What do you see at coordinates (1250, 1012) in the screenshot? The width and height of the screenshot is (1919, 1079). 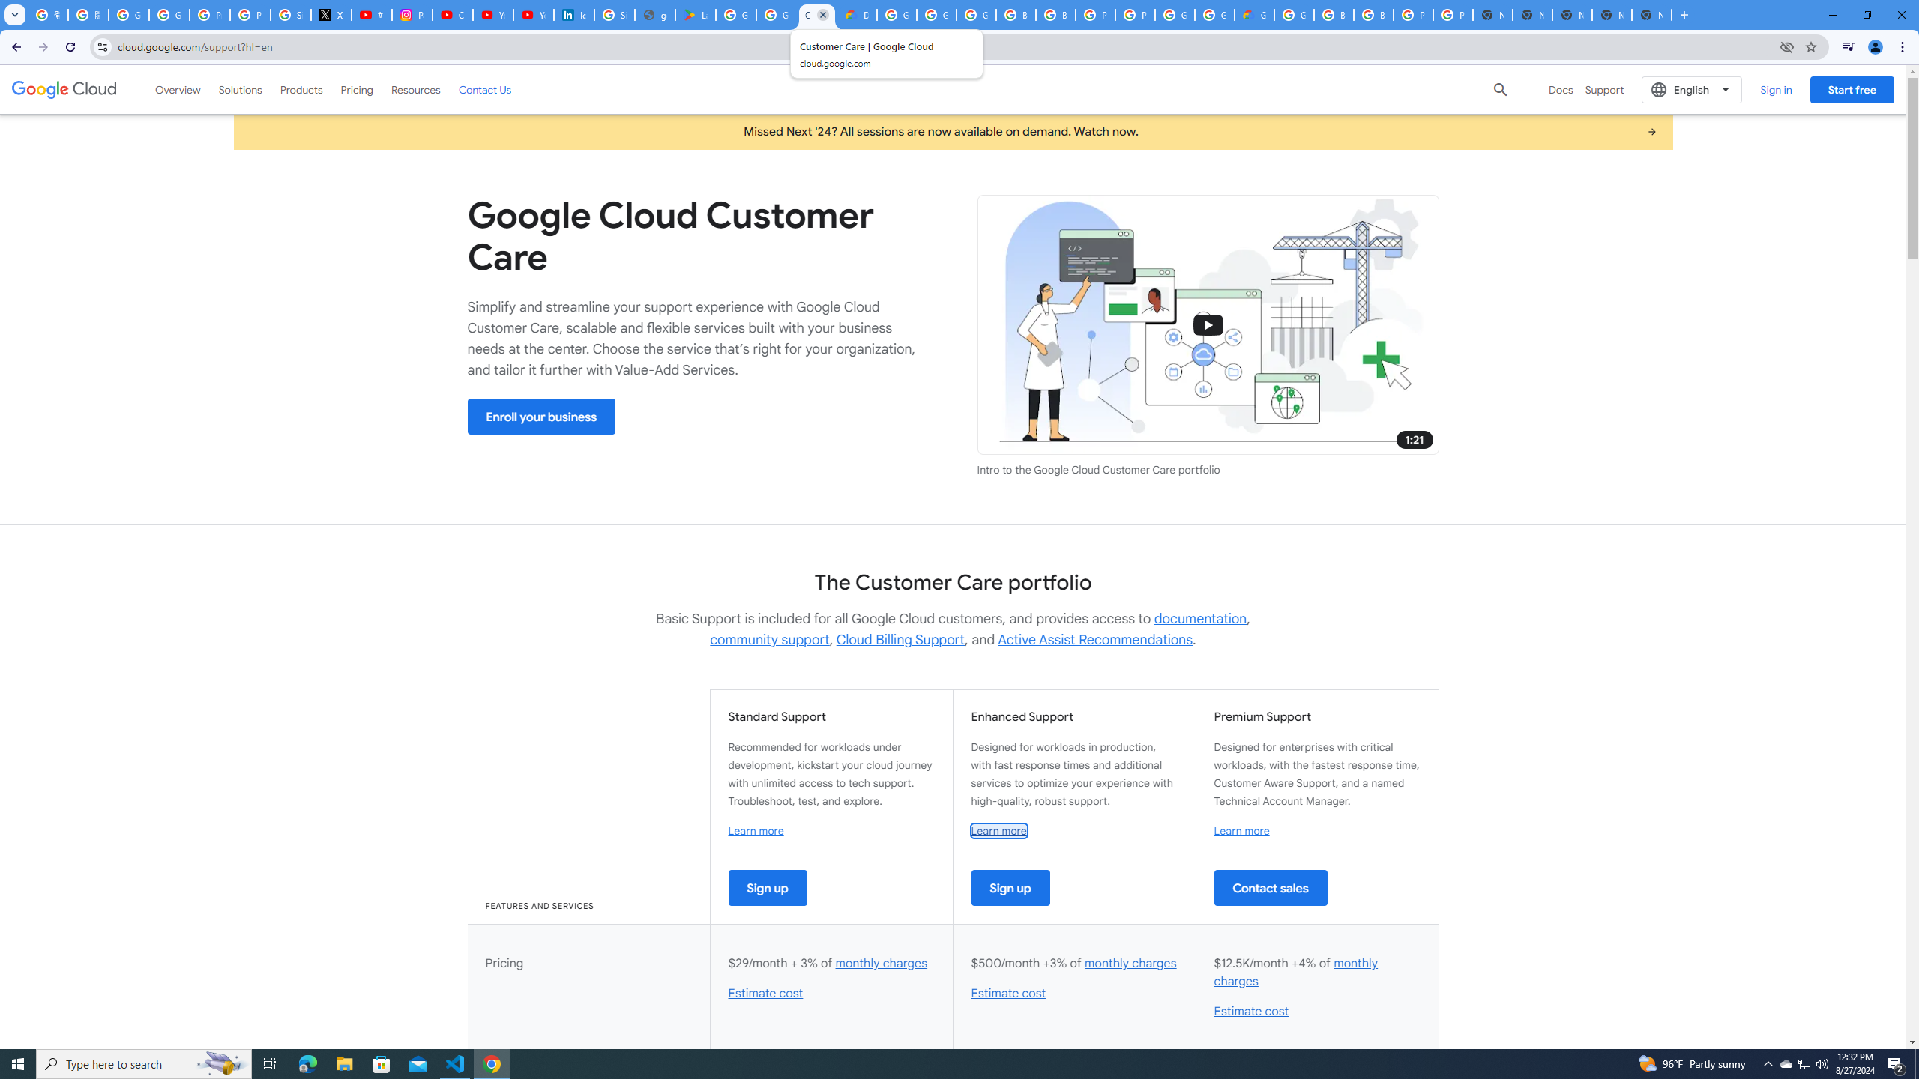 I see `Estimate cost` at bounding box center [1250, 1012].